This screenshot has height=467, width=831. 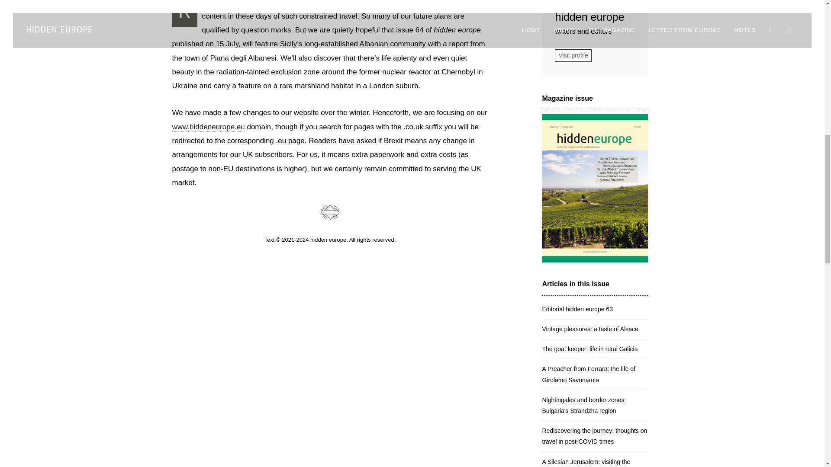 What do you see at coordinates (595, 309) in the screenshot?
I see `Editorial hidden europe 63` at bounding box center [595, 309].